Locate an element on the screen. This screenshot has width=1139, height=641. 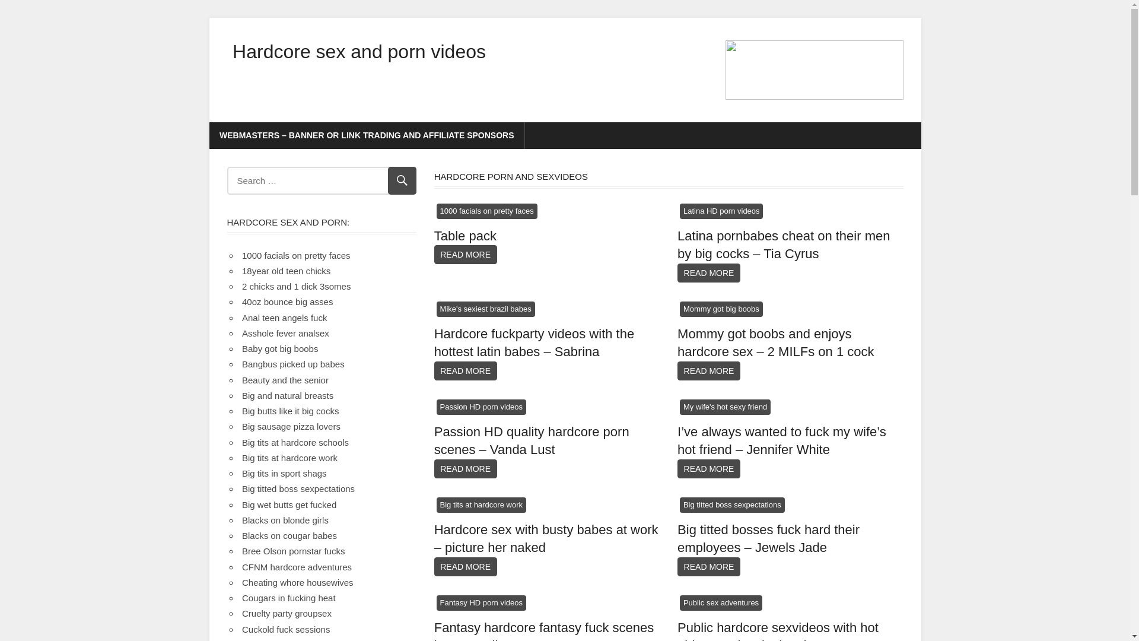
Mommy got big boobs is located at coordinates (721, 310).